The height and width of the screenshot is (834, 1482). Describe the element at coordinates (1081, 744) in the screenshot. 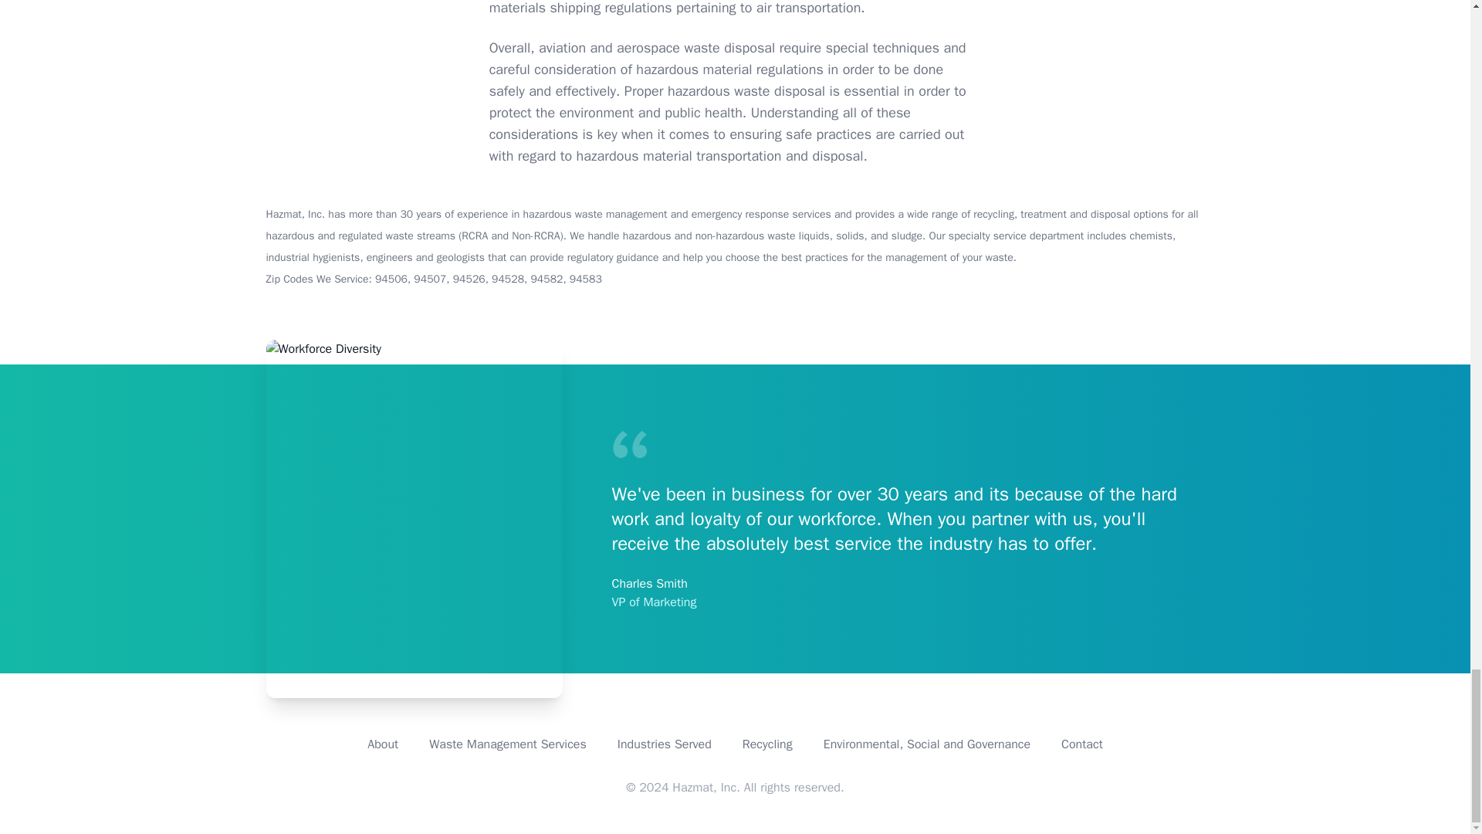

I see `Contact` at that location.